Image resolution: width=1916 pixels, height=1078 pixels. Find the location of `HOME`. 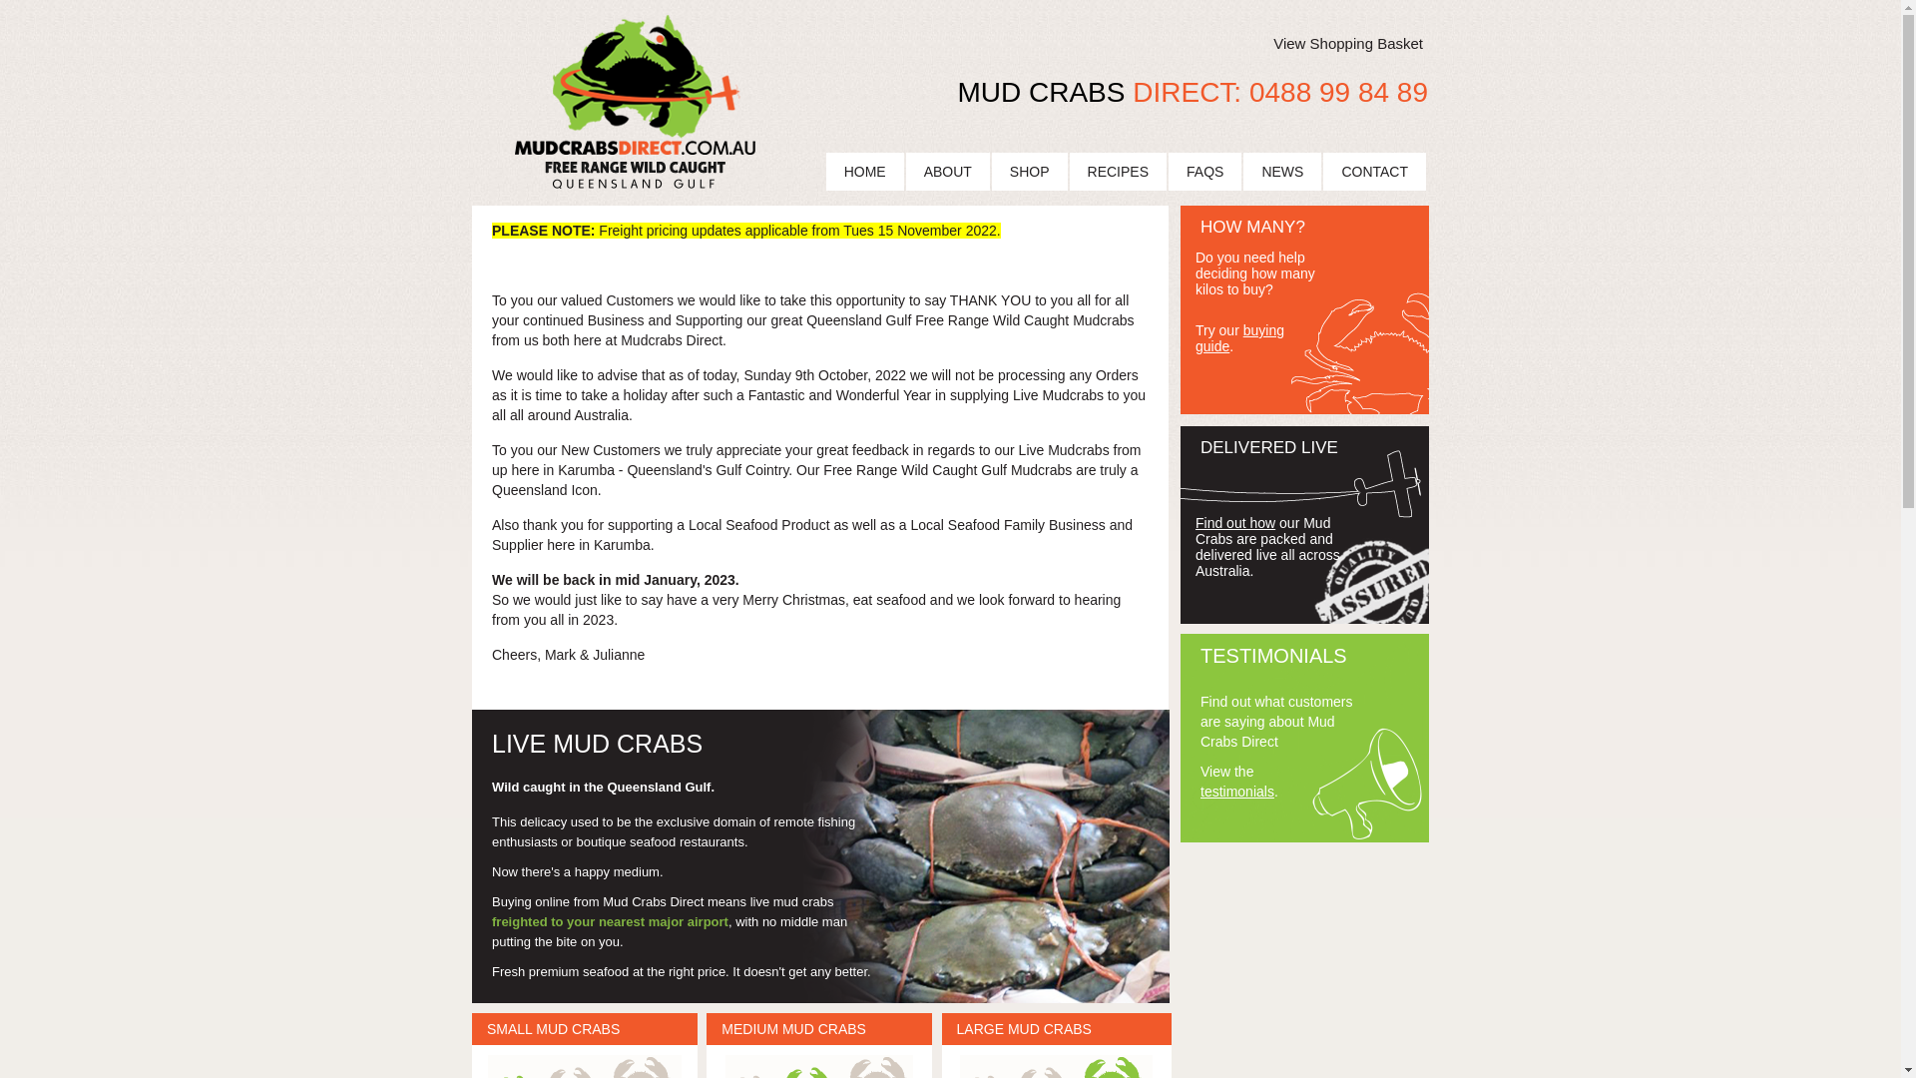

HOME is located at coordinates (865, 172).